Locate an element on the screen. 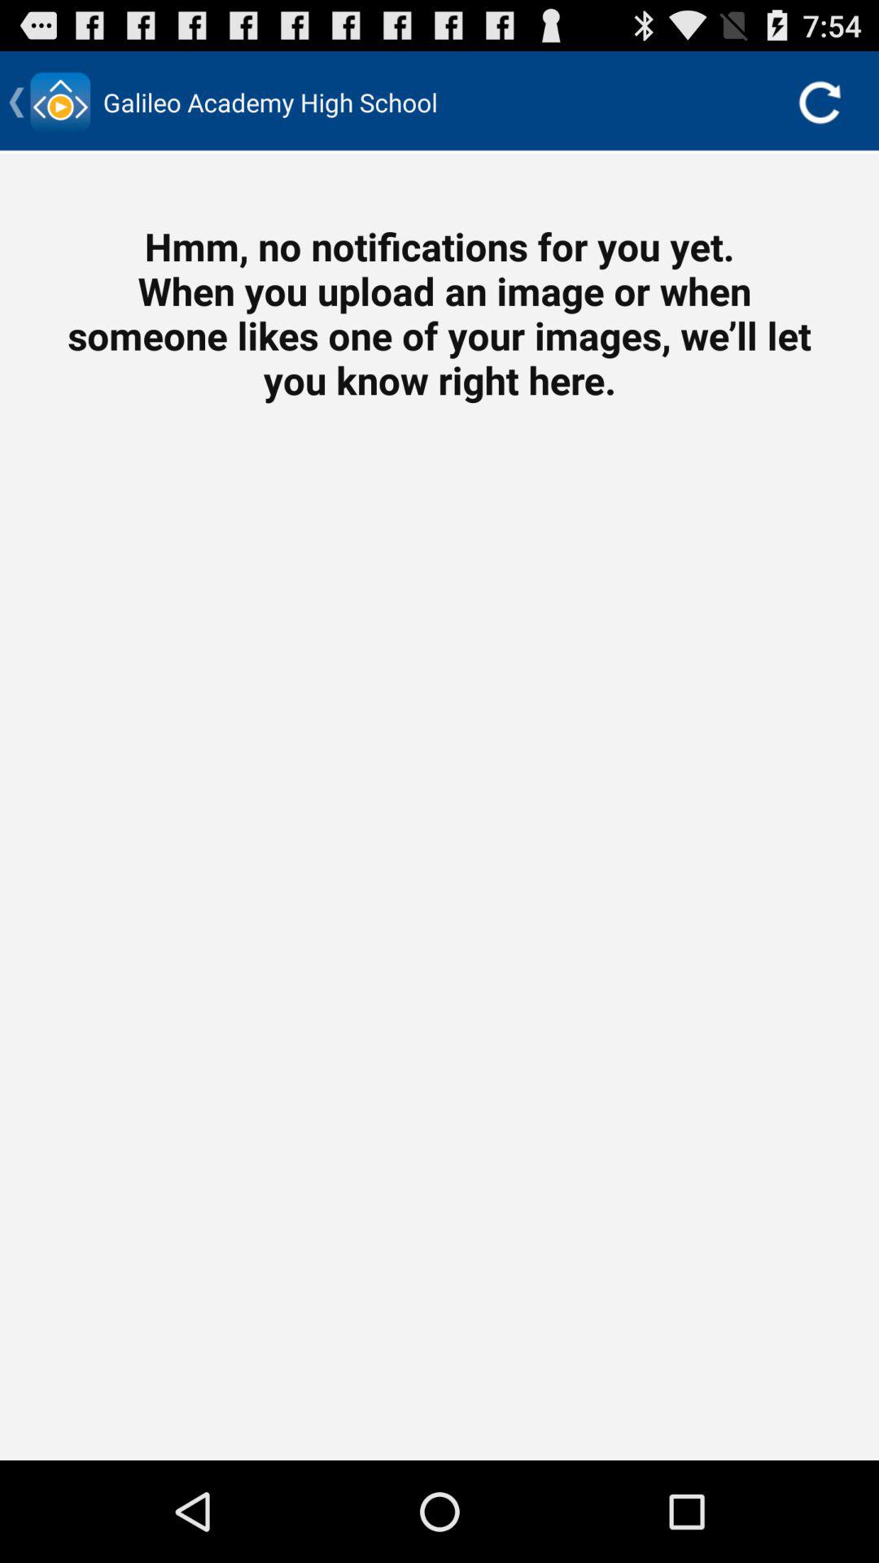 This screenshot has width=879, height=1563. click item next to galileo academy high item is located at coordinates (819, 103).